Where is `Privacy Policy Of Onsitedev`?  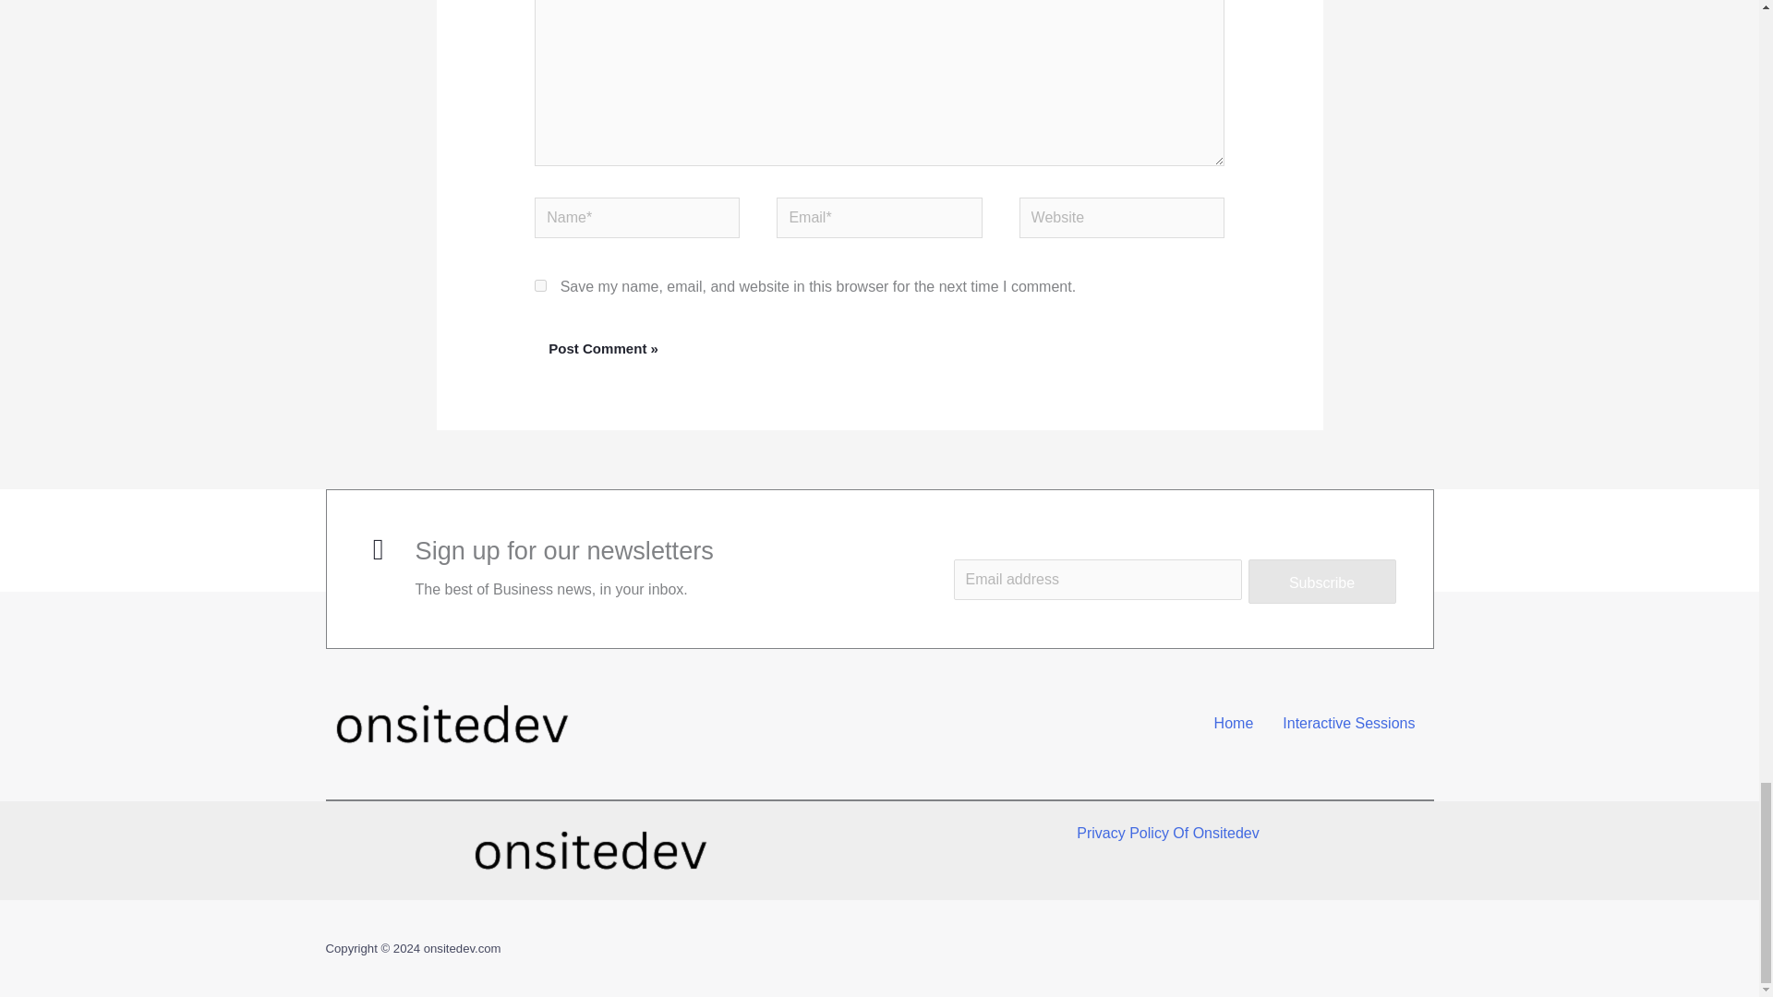 Privacy Policy Of Onsitedev is located at coordinates (1167, 833).